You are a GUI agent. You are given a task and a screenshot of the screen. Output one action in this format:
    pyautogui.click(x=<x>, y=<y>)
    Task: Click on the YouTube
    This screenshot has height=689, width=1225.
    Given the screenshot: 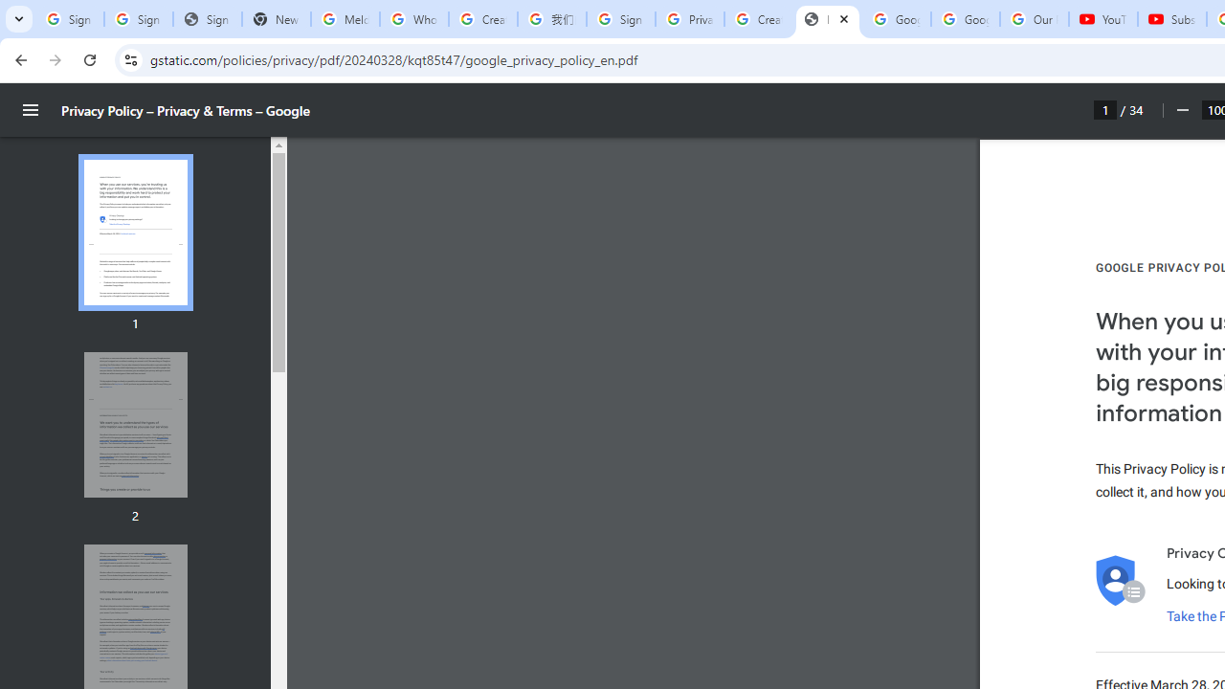 What is the action you would take?
    pyautogui.click(x=1103, y=19)
    